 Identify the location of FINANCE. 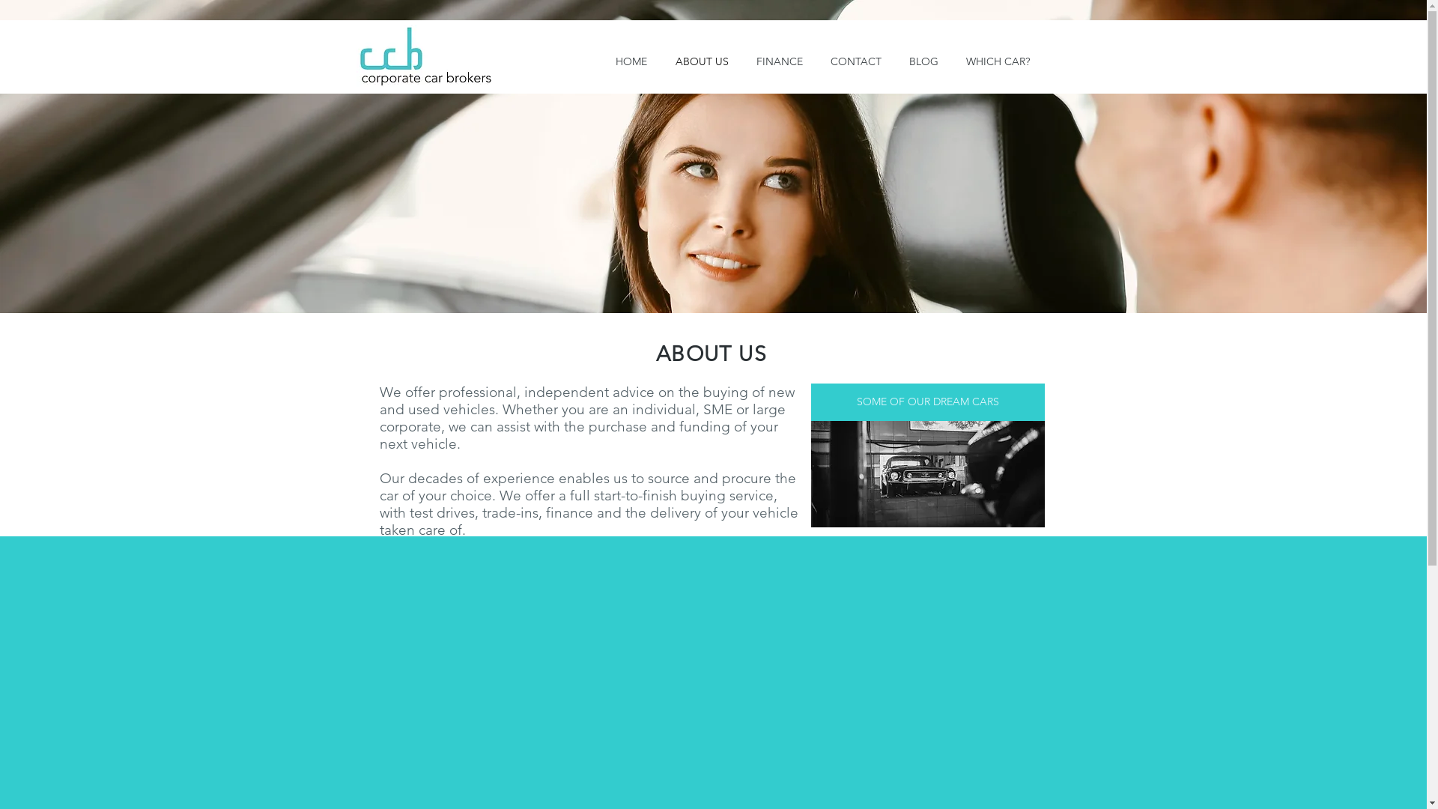
(780, 61).